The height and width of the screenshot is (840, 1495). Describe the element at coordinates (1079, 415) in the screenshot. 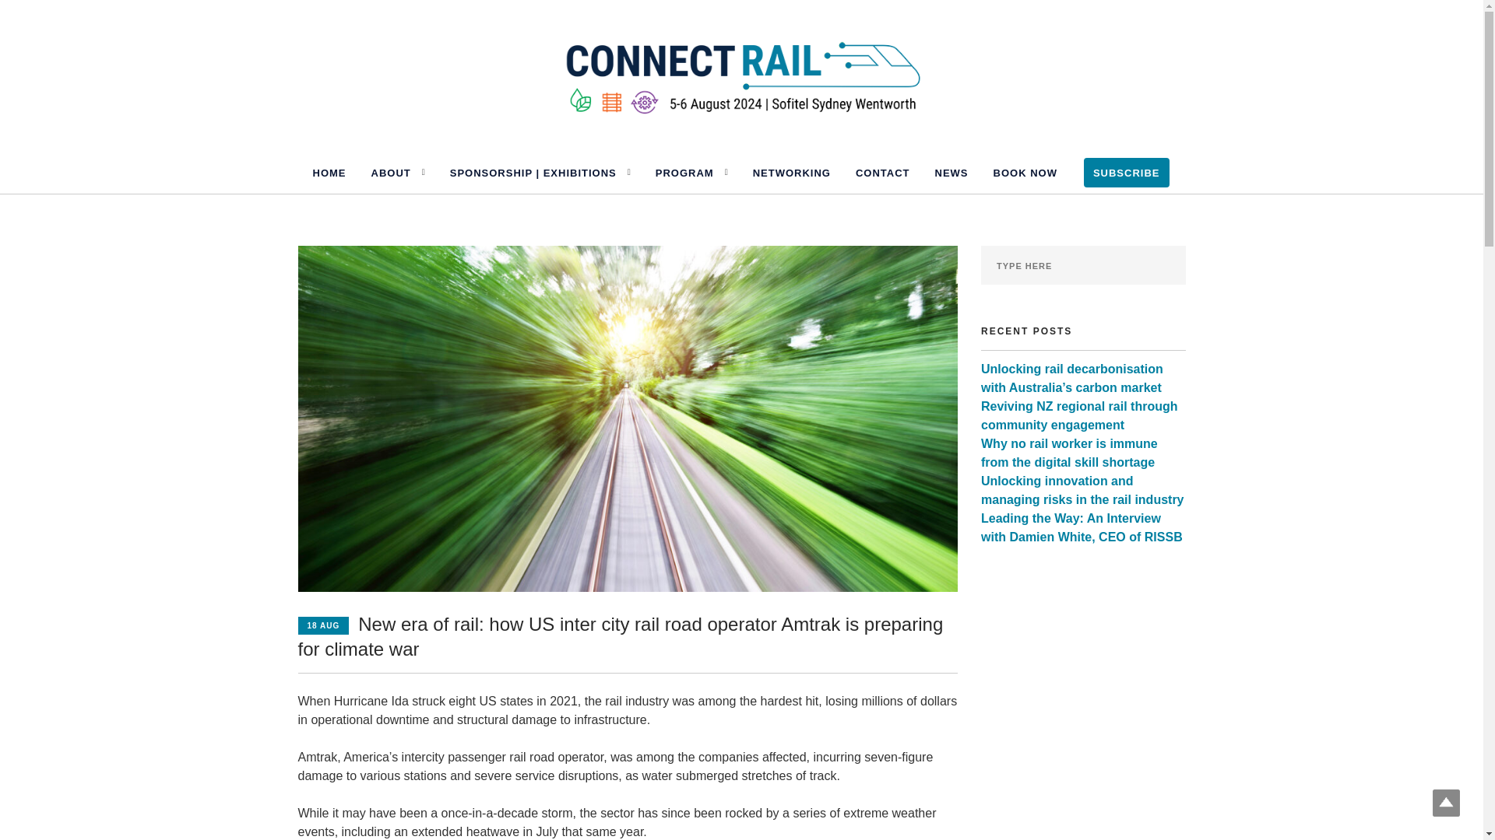

I see `Reviving NZ regional rail through community engagement` at that location.